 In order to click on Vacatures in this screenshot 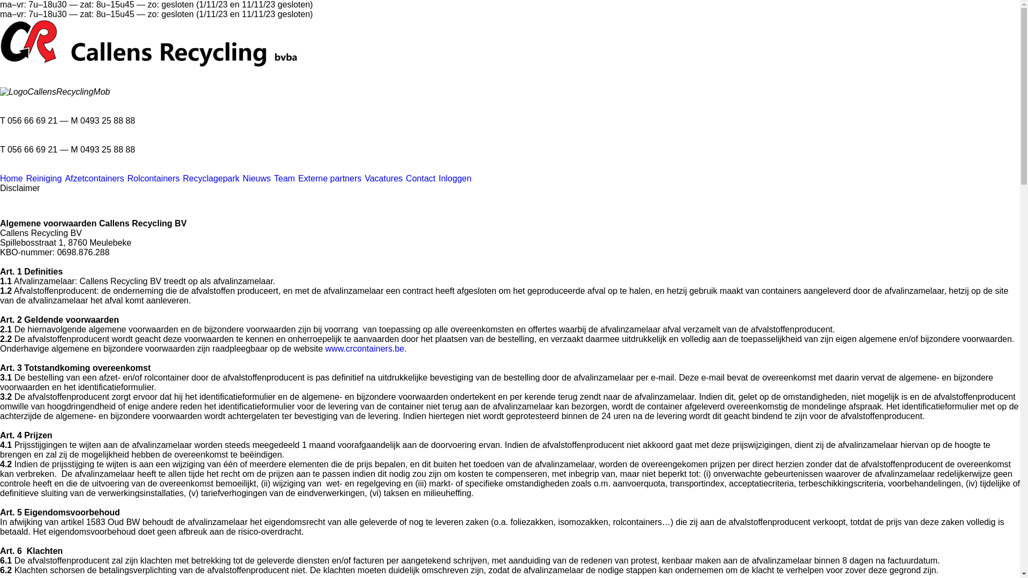, I will do `click(383, 179)`.